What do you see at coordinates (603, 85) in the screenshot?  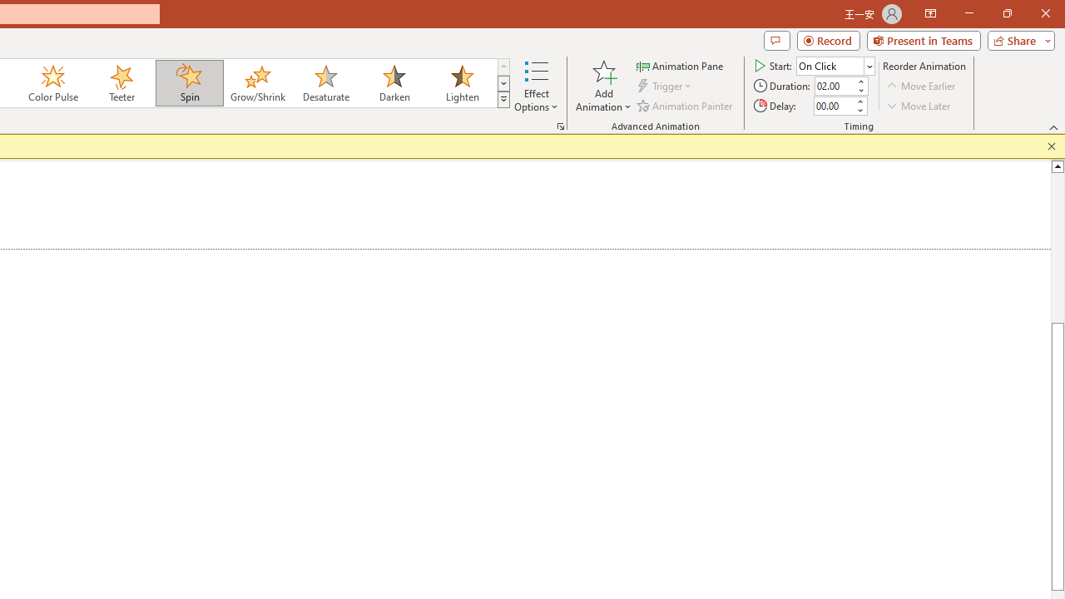 I see `Add Animation` at bounding box center [603, 85].